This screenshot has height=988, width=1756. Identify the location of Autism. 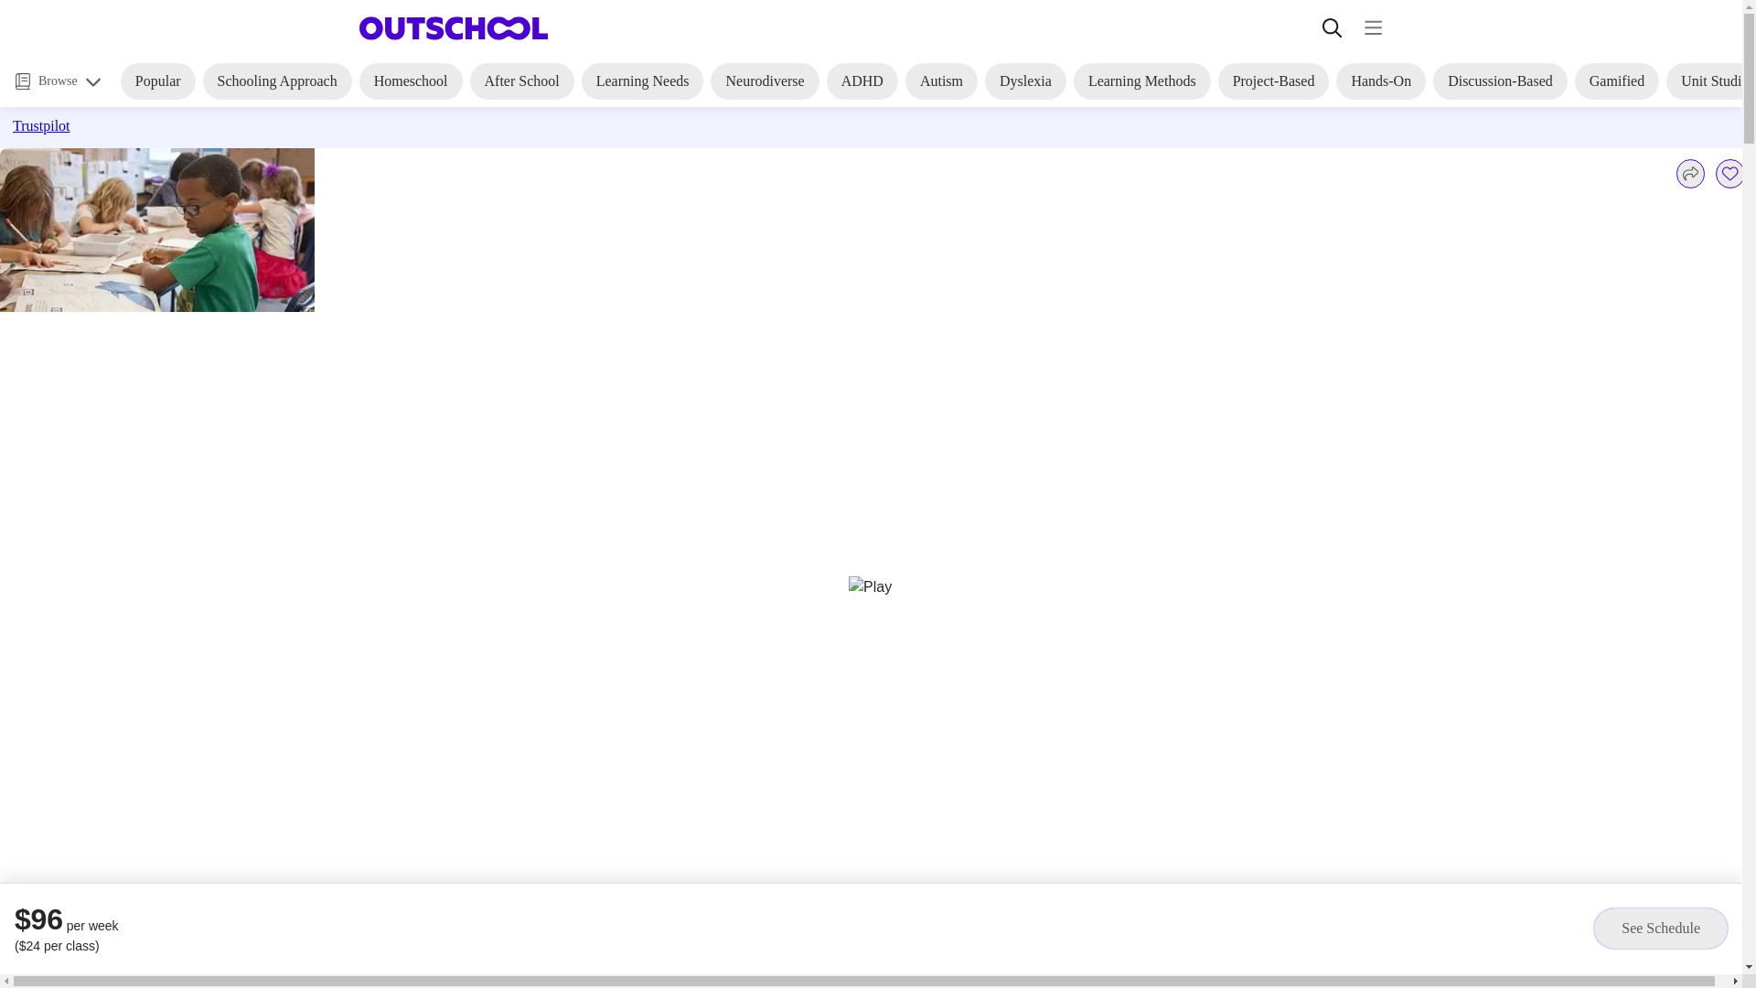
(942, 81).